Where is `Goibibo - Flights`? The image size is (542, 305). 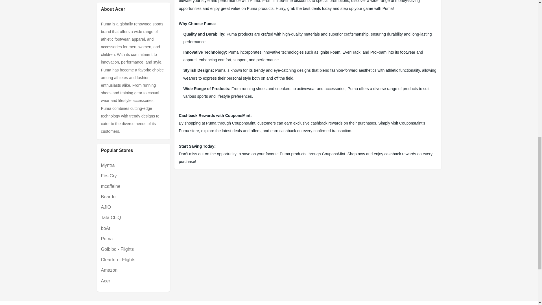 Goibibo - Flights is located at coordinates (133, 249).